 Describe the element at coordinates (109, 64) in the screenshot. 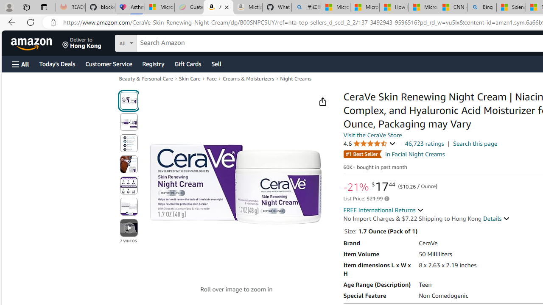

I see `Customer Service` at that location.